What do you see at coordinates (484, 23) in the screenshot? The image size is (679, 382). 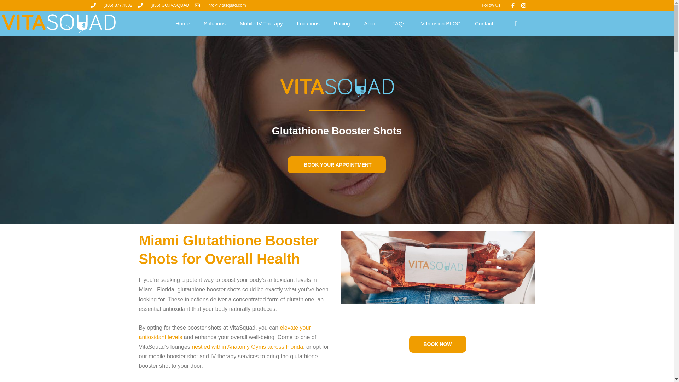 I see `Contact` at bounding box center [484, 23].